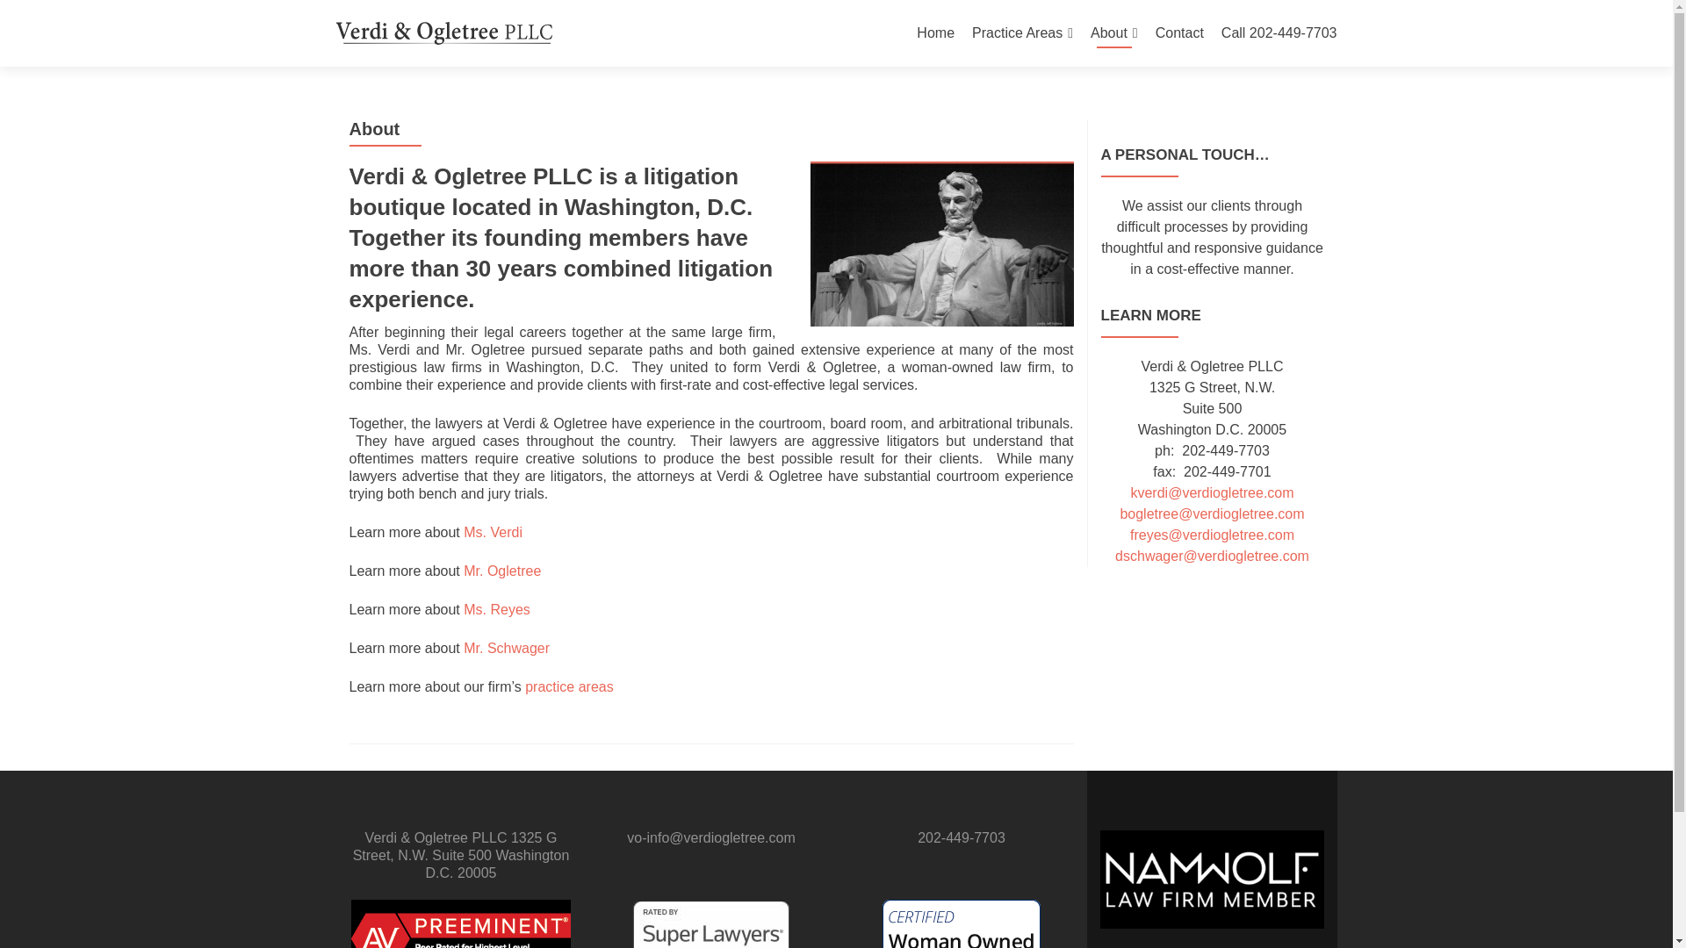  I want to click on Mr. Schwager, so click(506, 648).